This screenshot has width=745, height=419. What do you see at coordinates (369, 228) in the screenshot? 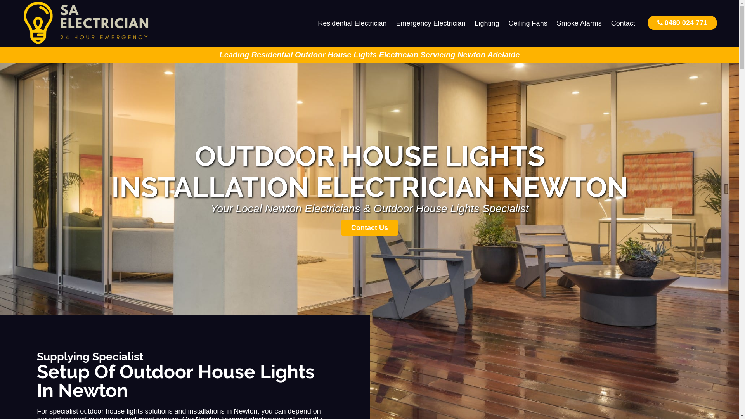
I see `Contact Us` at bounding box center [369, 228].